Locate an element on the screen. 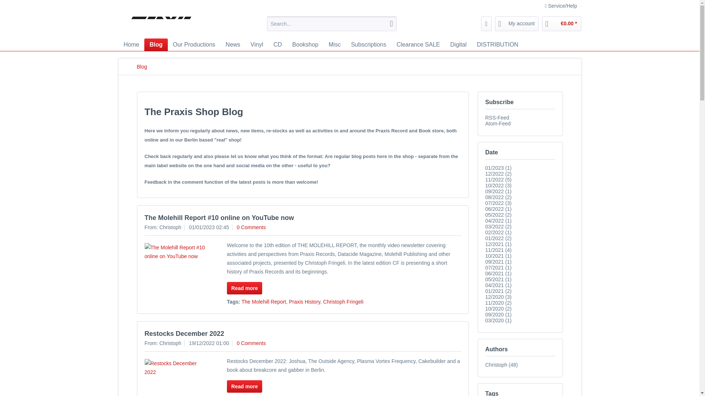  CD is located at coordinates (278, 45).